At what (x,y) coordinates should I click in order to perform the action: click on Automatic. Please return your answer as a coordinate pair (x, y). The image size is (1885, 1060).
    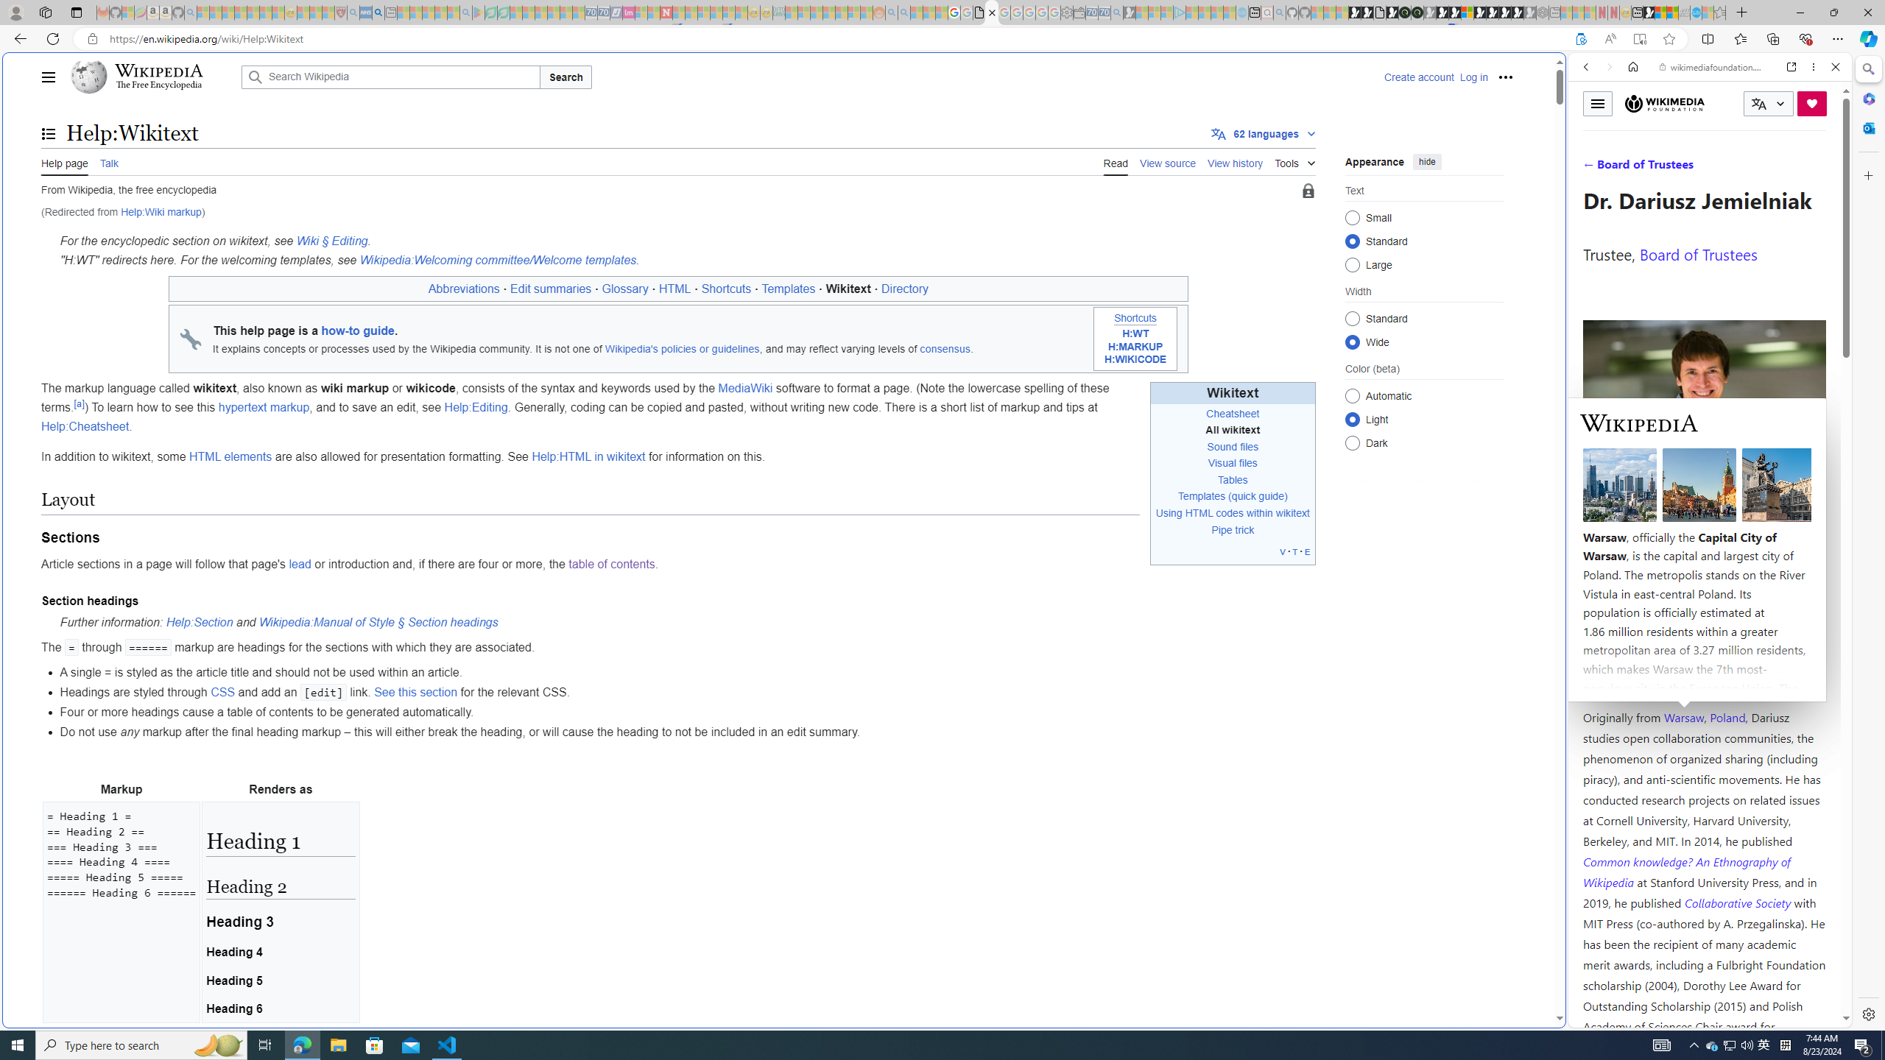
    Looking at the image, I should click on (1352, 396).